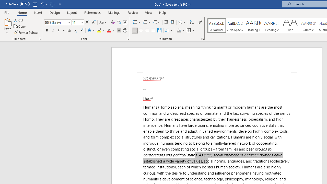 The width and height of the screenshot is (327, 184). What do you see at coordinates (125, 31) in the screenshot?
I see `Enclose Characters...` at bounding box center [125, 31].